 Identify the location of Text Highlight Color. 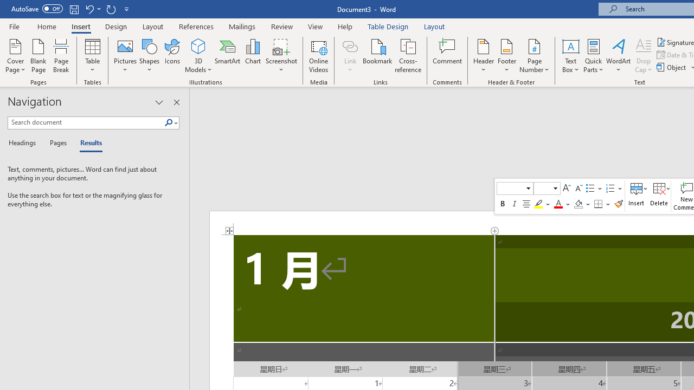
(542, 204).